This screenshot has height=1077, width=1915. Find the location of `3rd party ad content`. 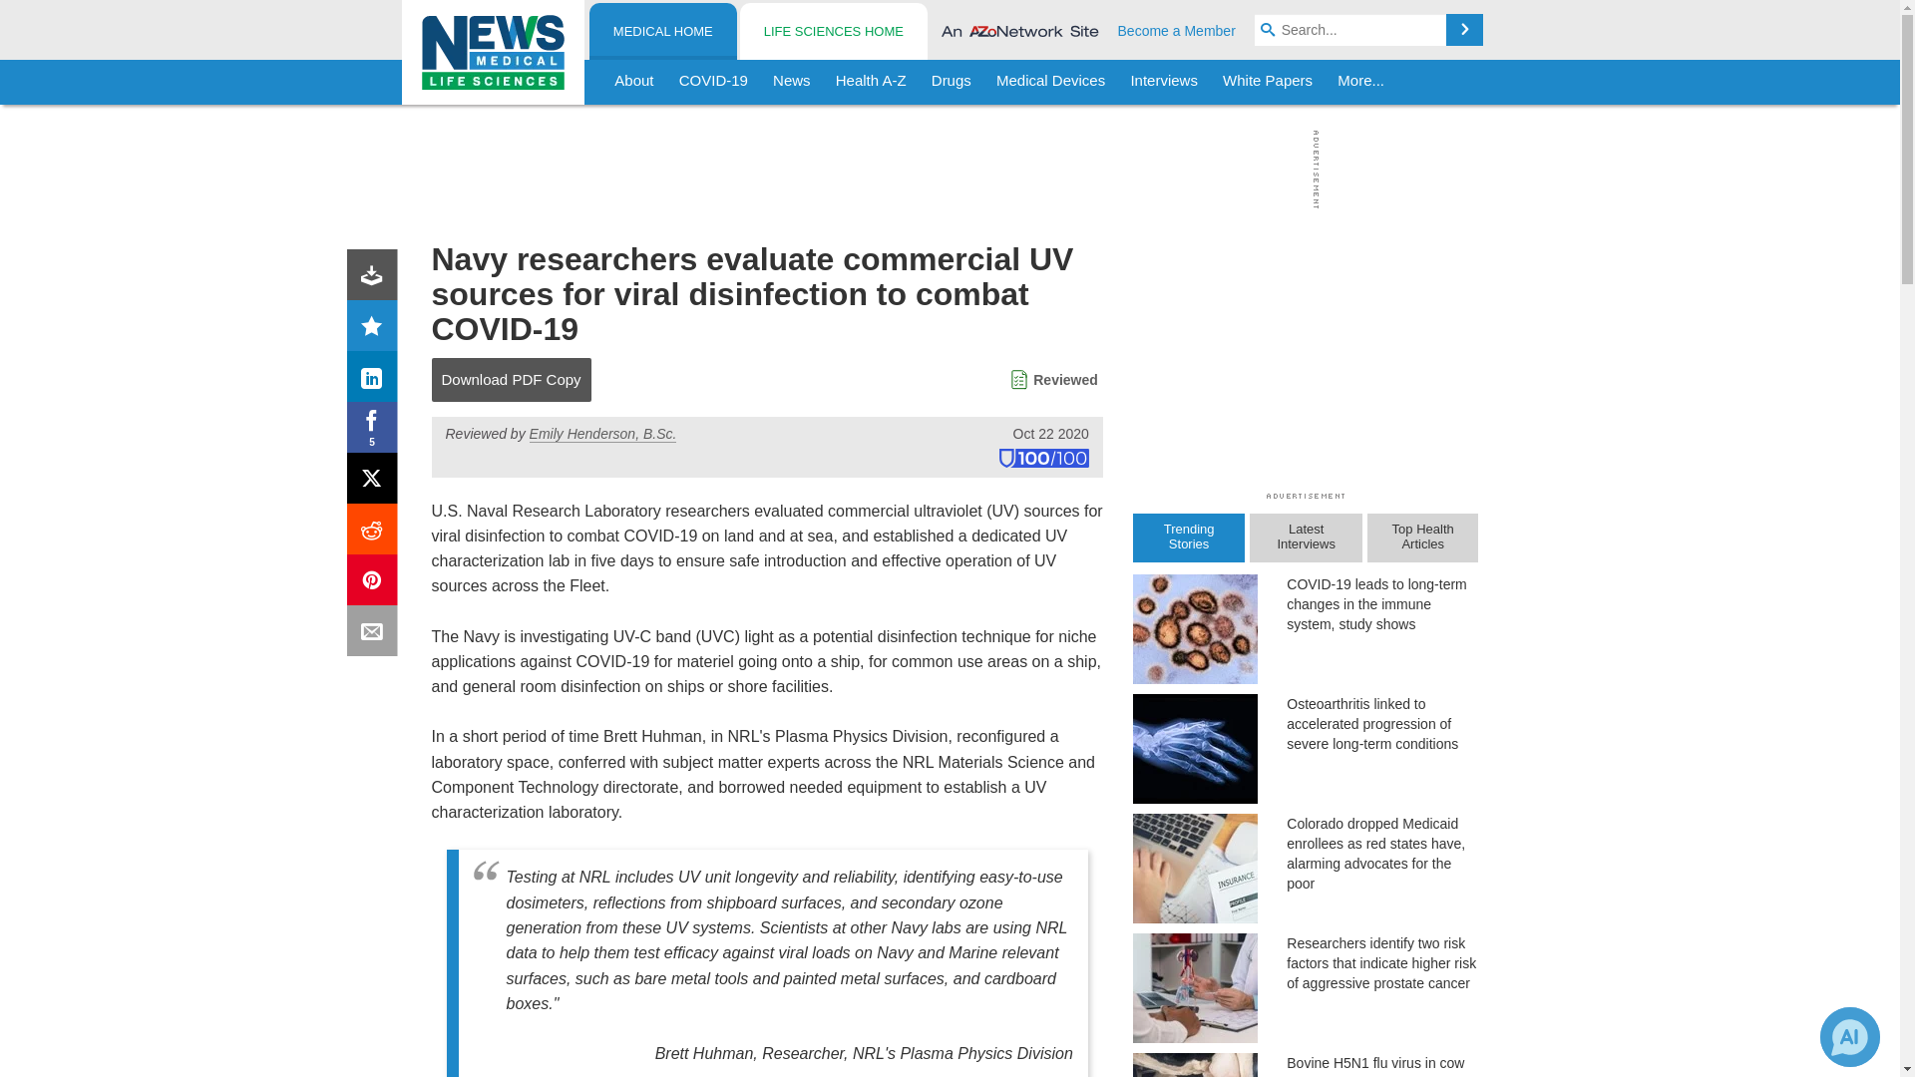

3rd party ad content is located at coordinates (945, 170).